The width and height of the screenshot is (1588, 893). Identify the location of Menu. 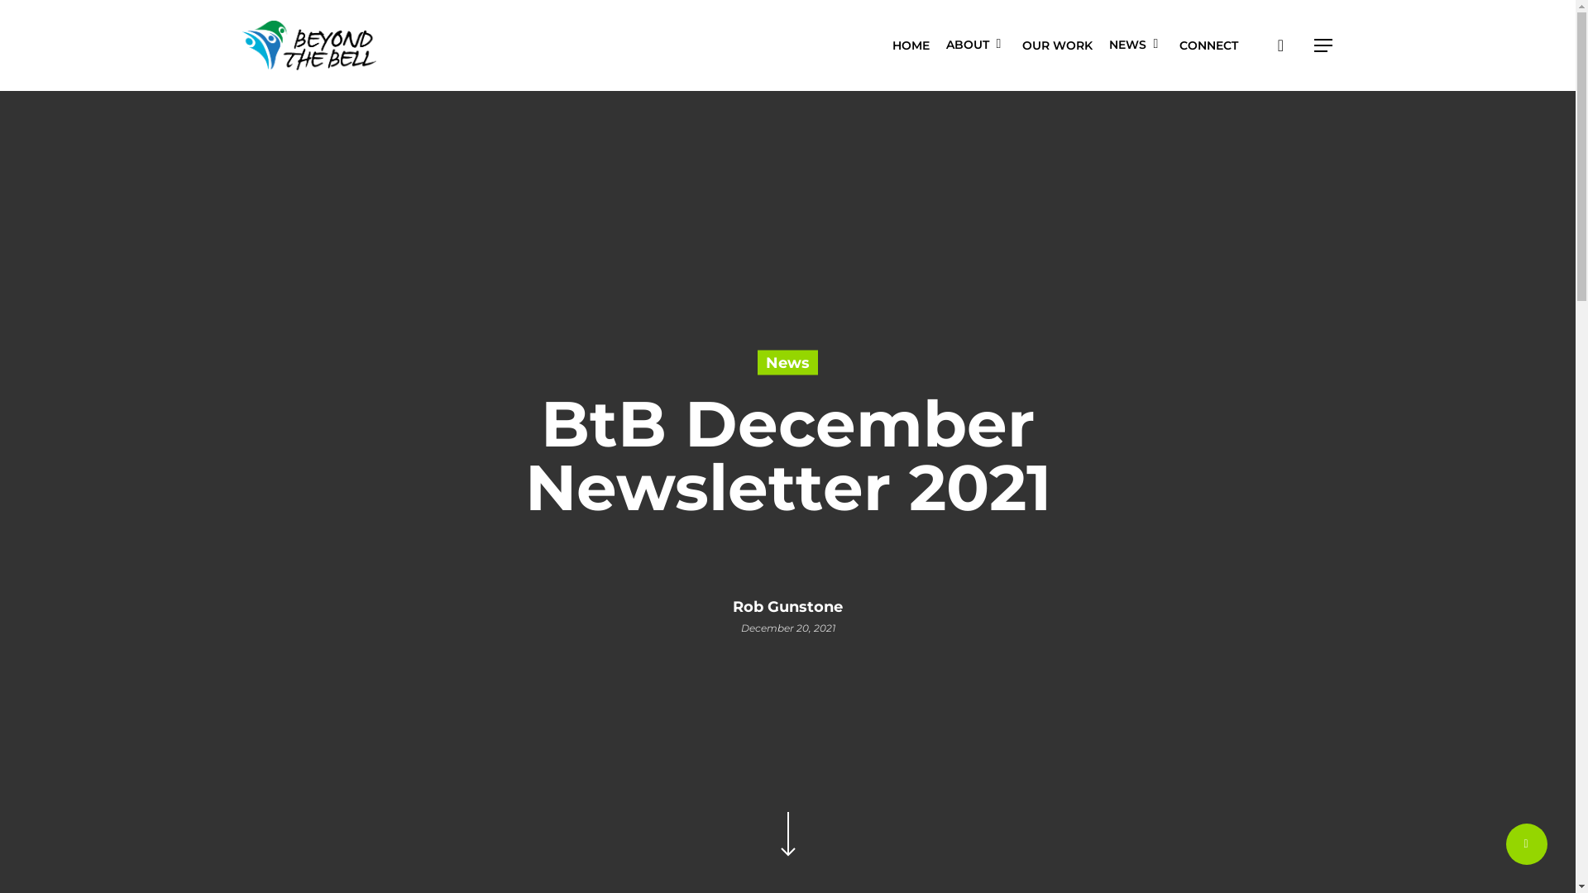
(1323, 45).